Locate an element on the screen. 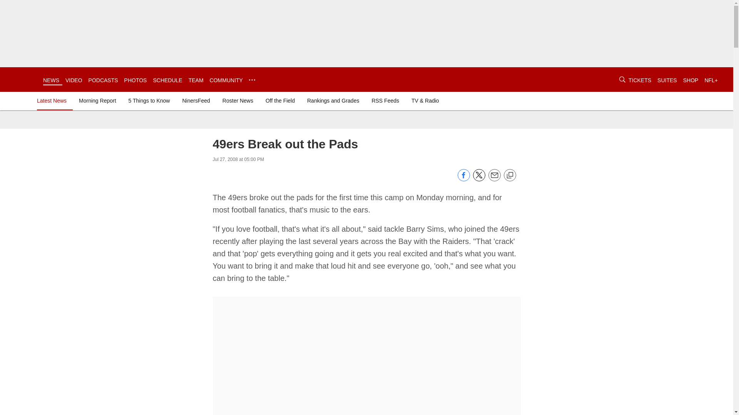 The image size is (739, 415). RSS Feeds is located at coordinates (385, 101).